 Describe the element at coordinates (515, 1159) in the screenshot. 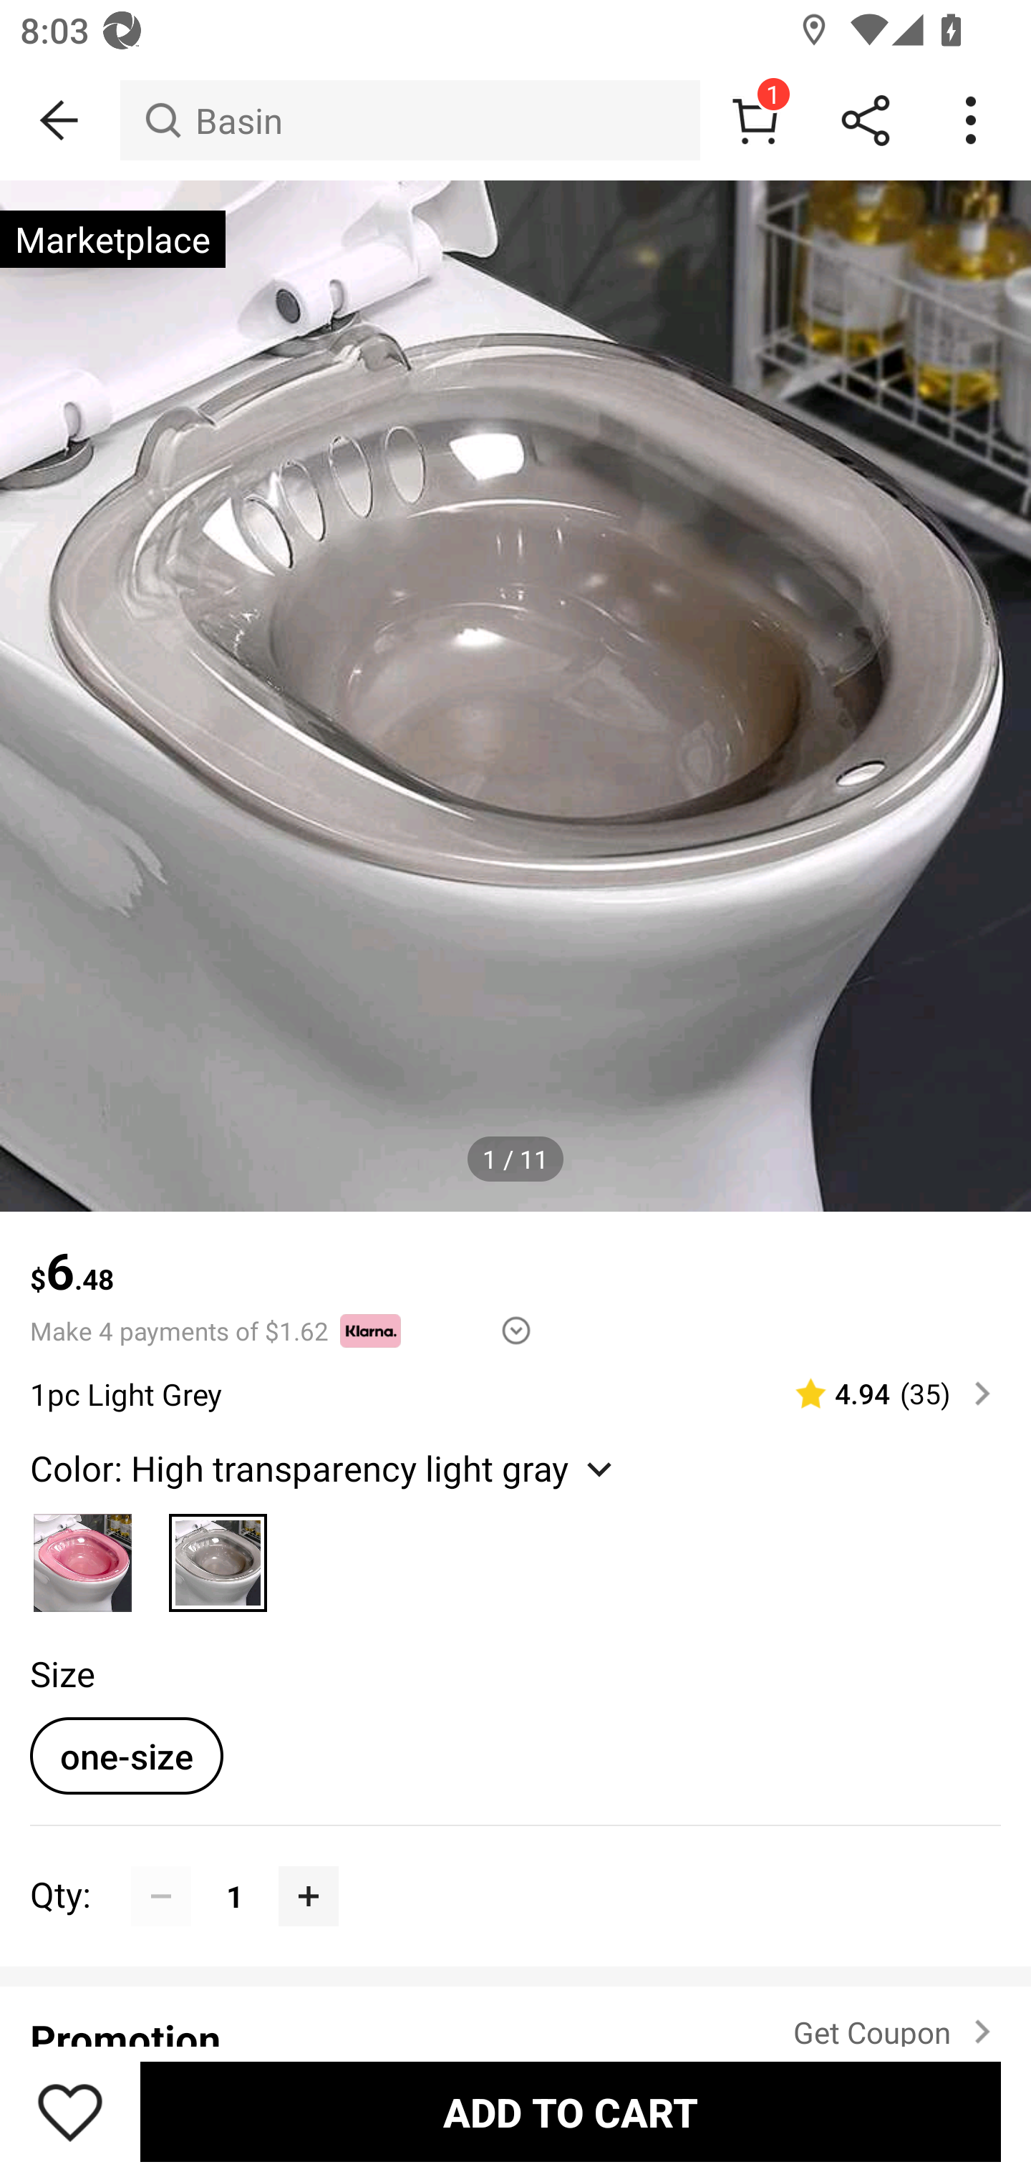

I see `1 / 11` at that location.